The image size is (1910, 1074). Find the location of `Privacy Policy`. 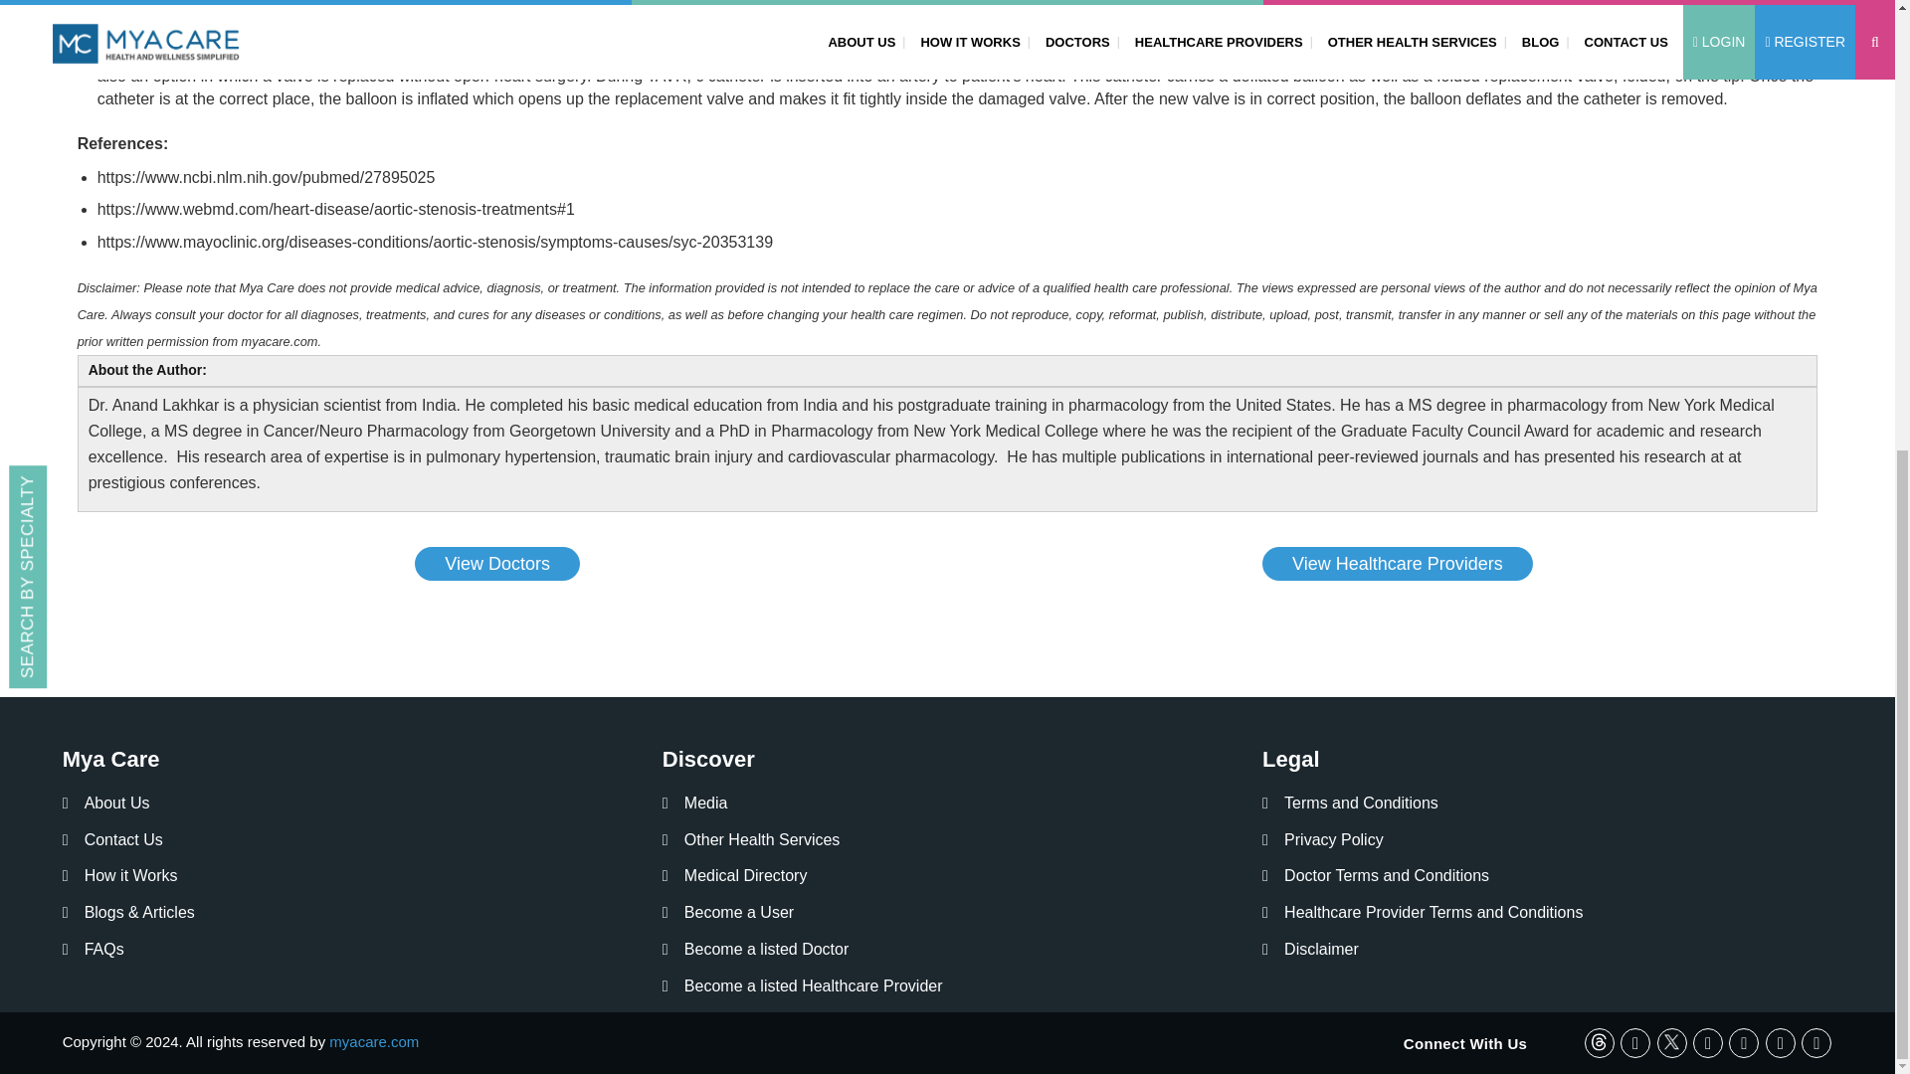

Privacy Policy is located at coordinates (1323, 840).